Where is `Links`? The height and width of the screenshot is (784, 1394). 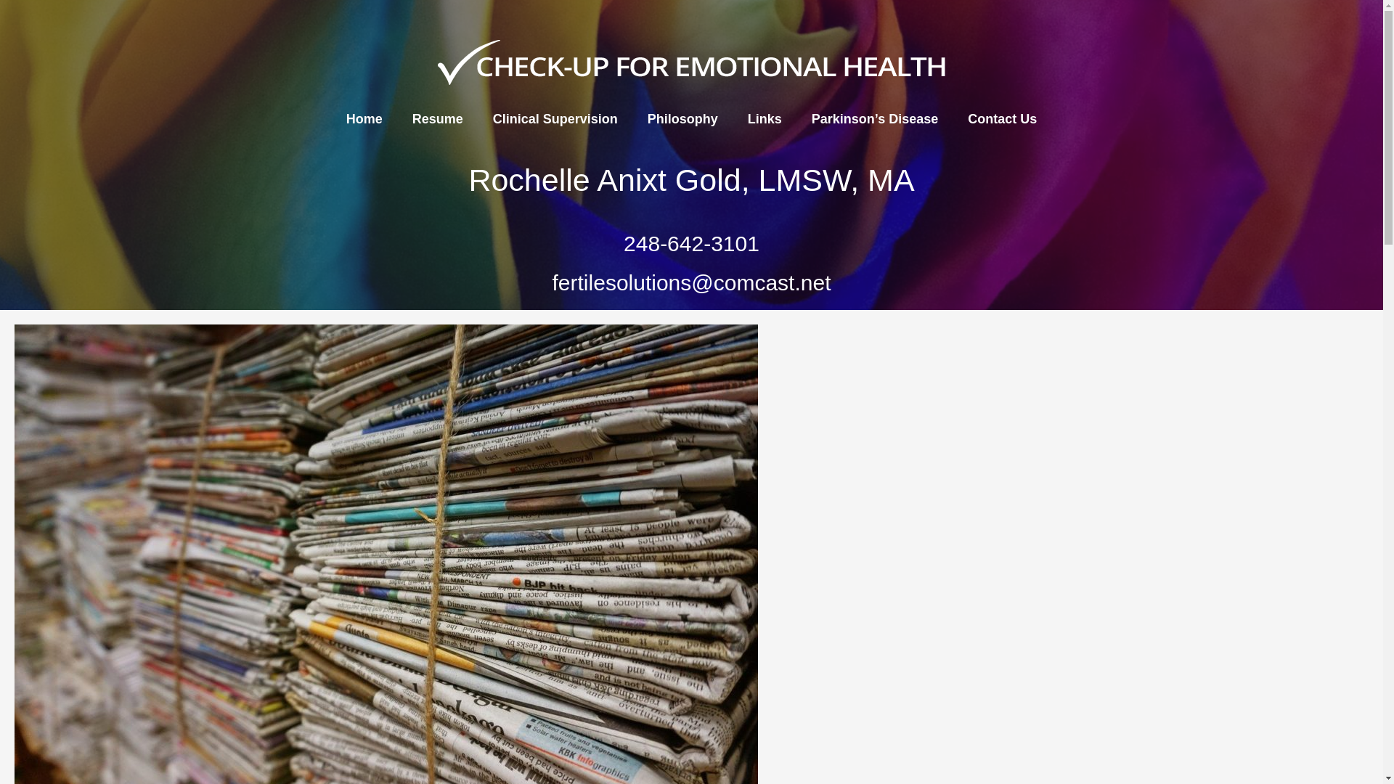 Links is located at coordinates (765, 119).